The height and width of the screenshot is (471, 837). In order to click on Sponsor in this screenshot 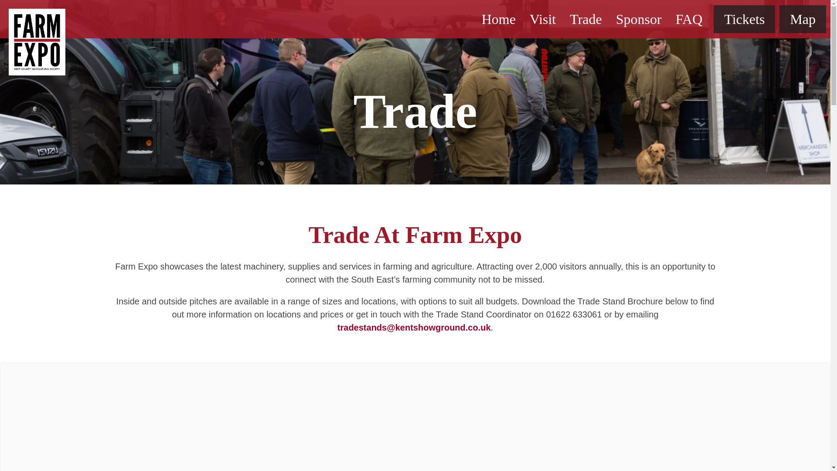, I will do `click(639, 19)`.